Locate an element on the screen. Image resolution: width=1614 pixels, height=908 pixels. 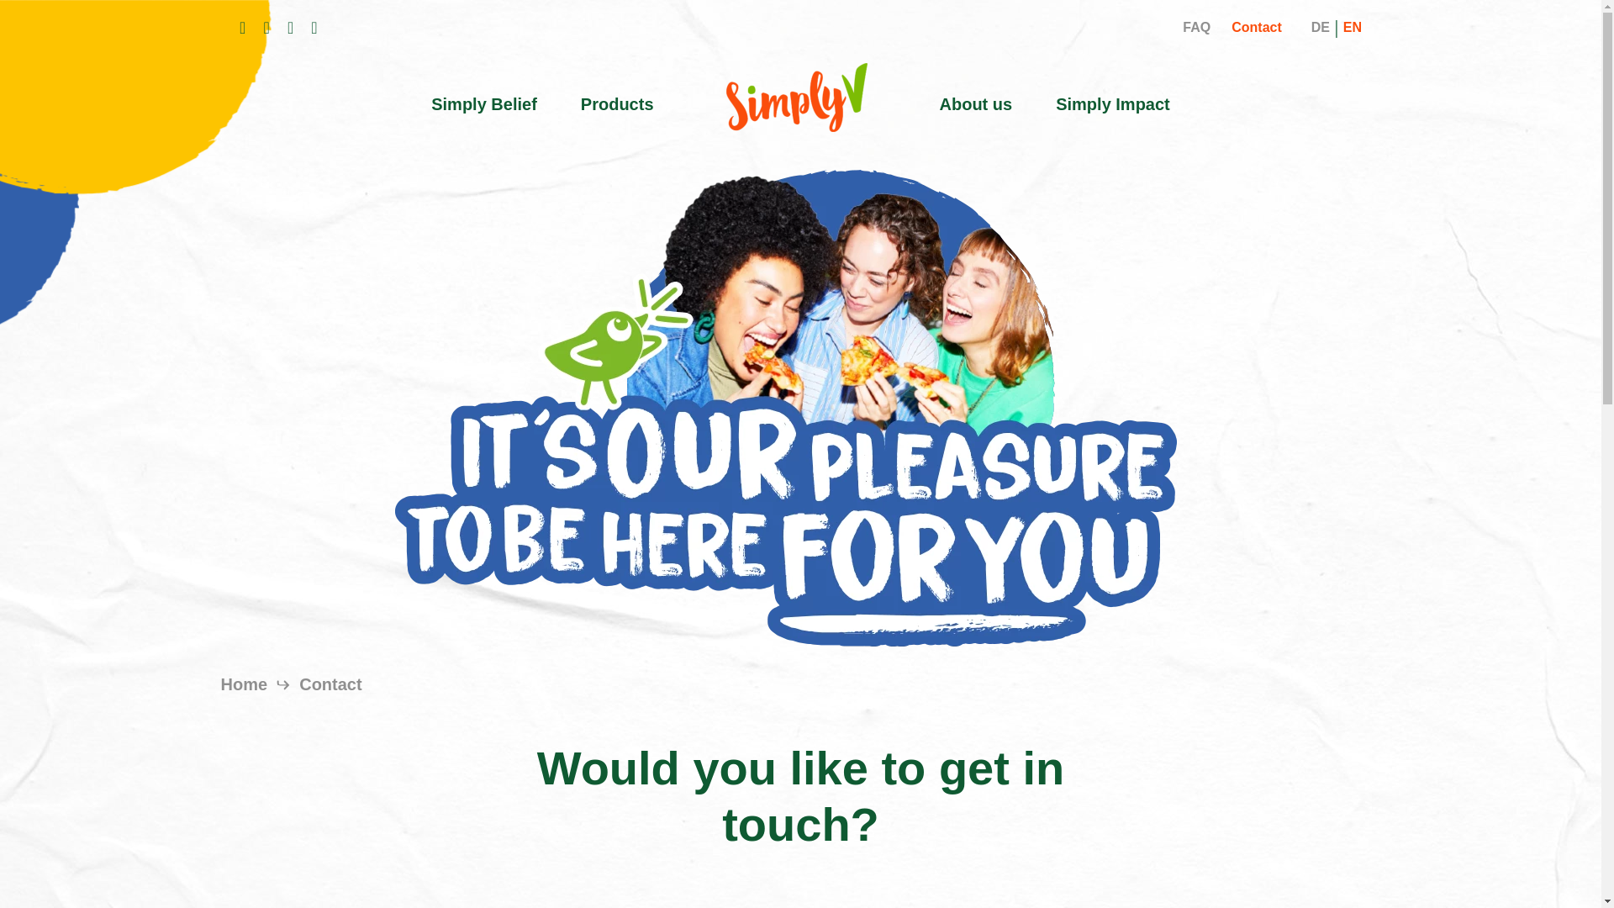
DE is located at coordinates (1320, 27).